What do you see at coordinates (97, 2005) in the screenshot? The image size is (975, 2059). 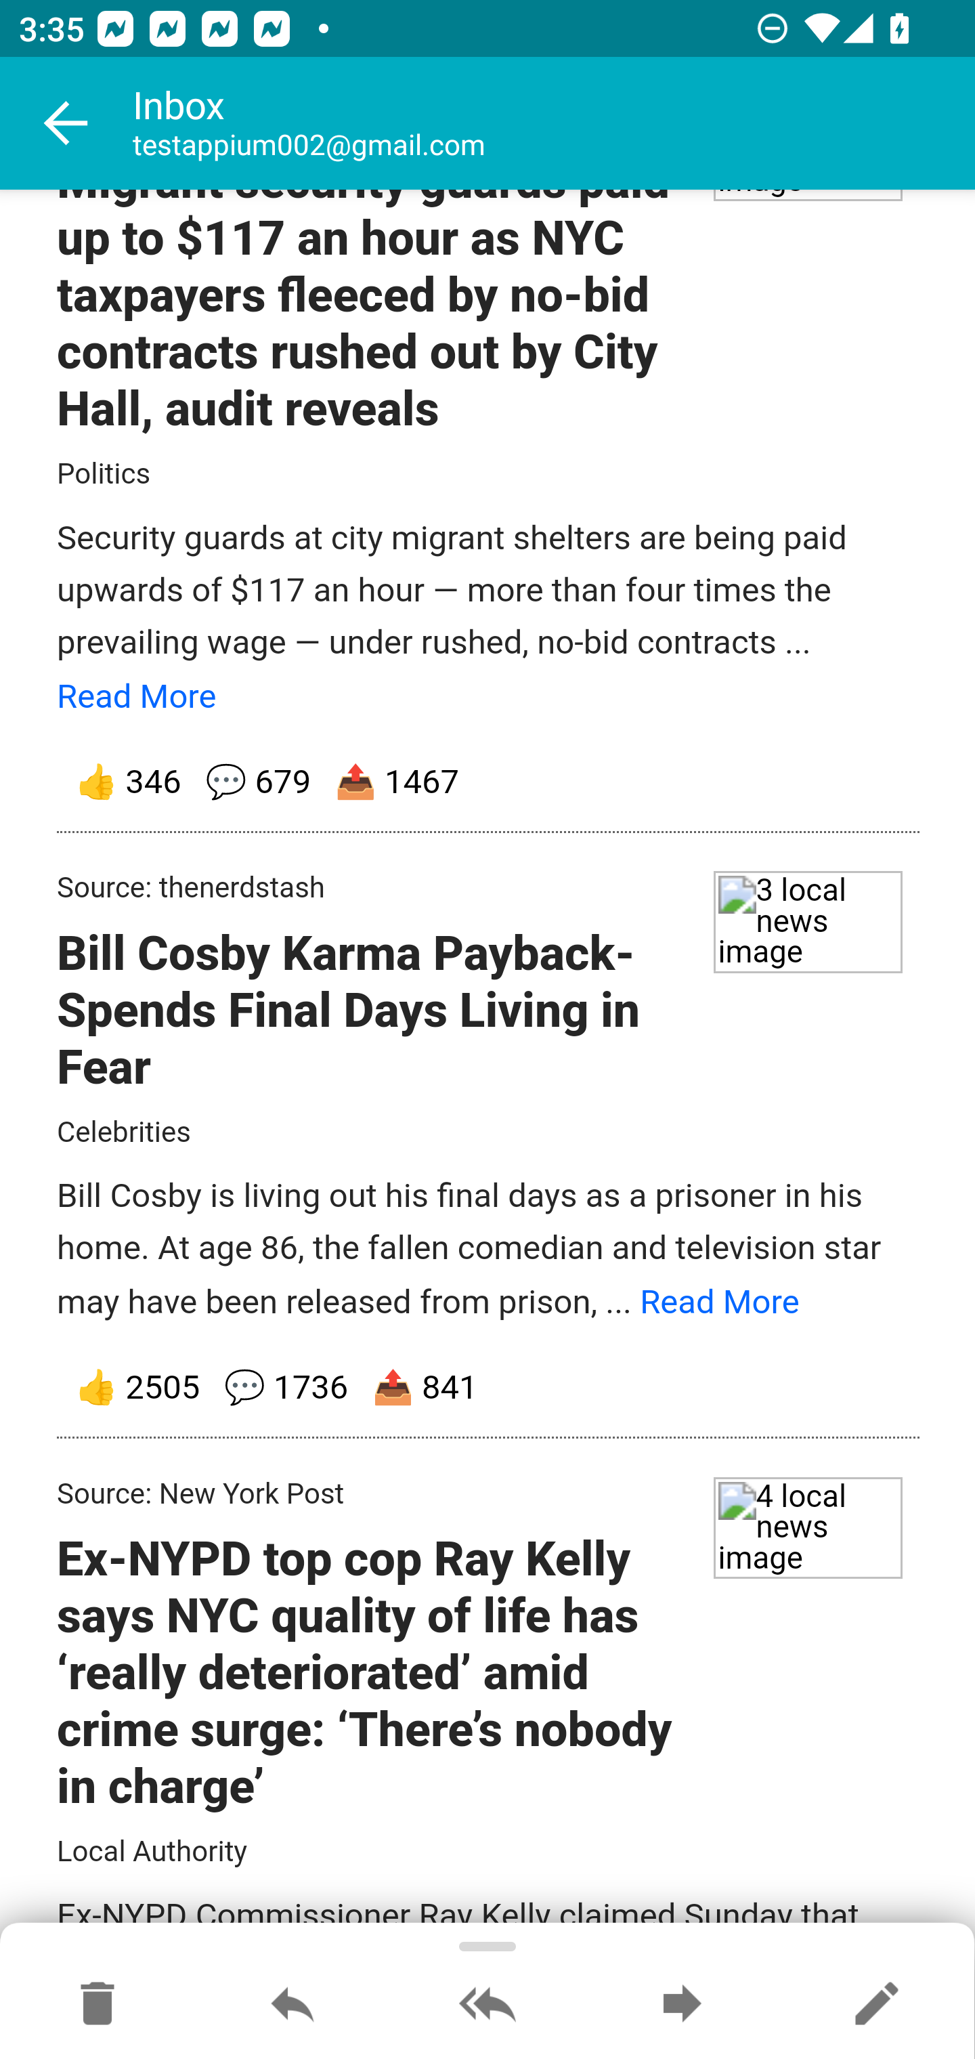 I see `Move to Deleted` at bounding box center [97, 2005].